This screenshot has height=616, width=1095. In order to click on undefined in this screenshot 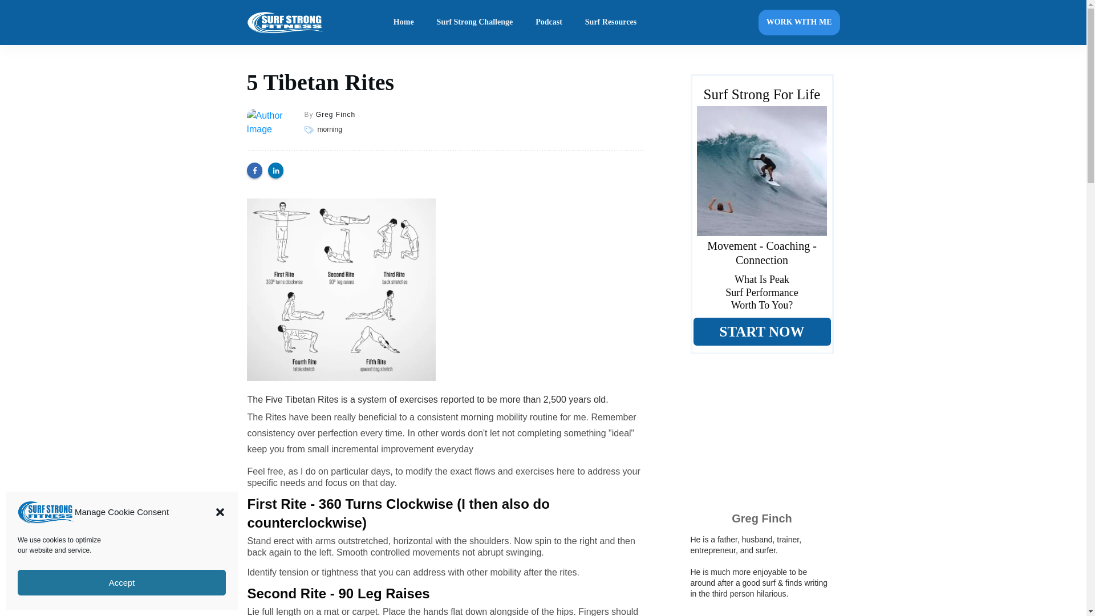, I will do `click(267, 129)`.